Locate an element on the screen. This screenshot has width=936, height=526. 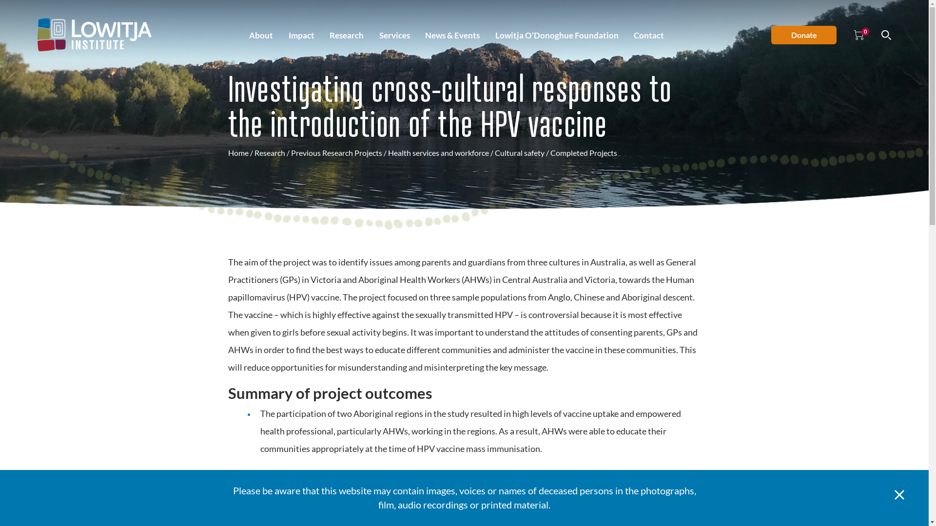
Contact is located at coordinates (649, 35).